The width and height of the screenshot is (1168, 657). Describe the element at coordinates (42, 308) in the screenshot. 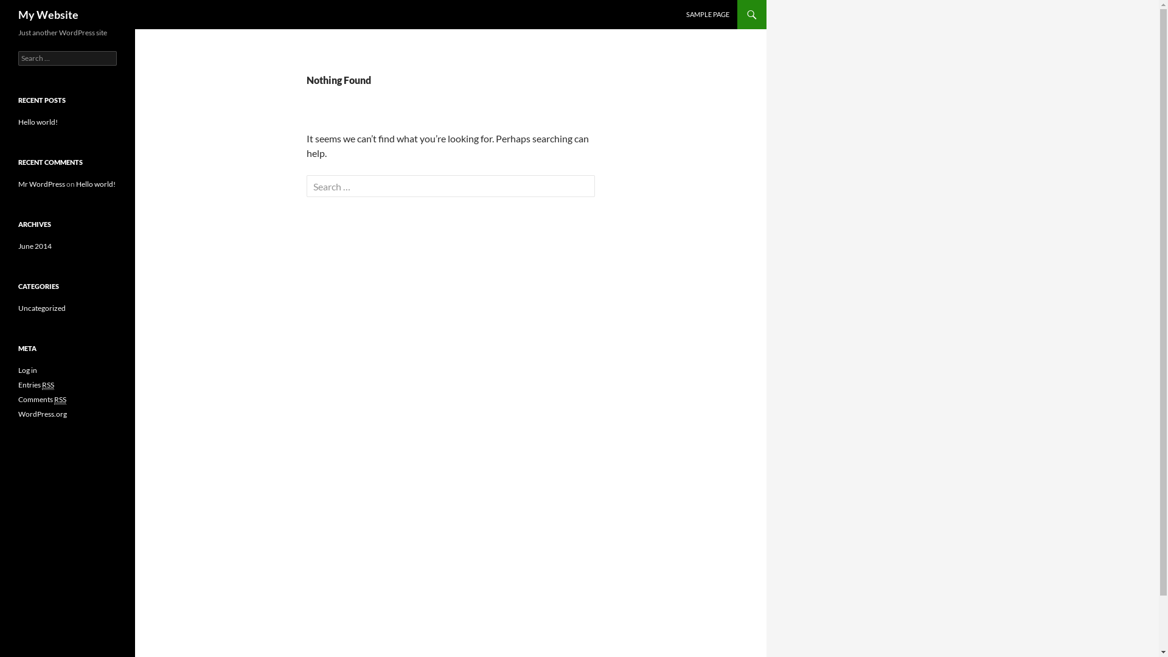

I see `Uncategorized` at that location.